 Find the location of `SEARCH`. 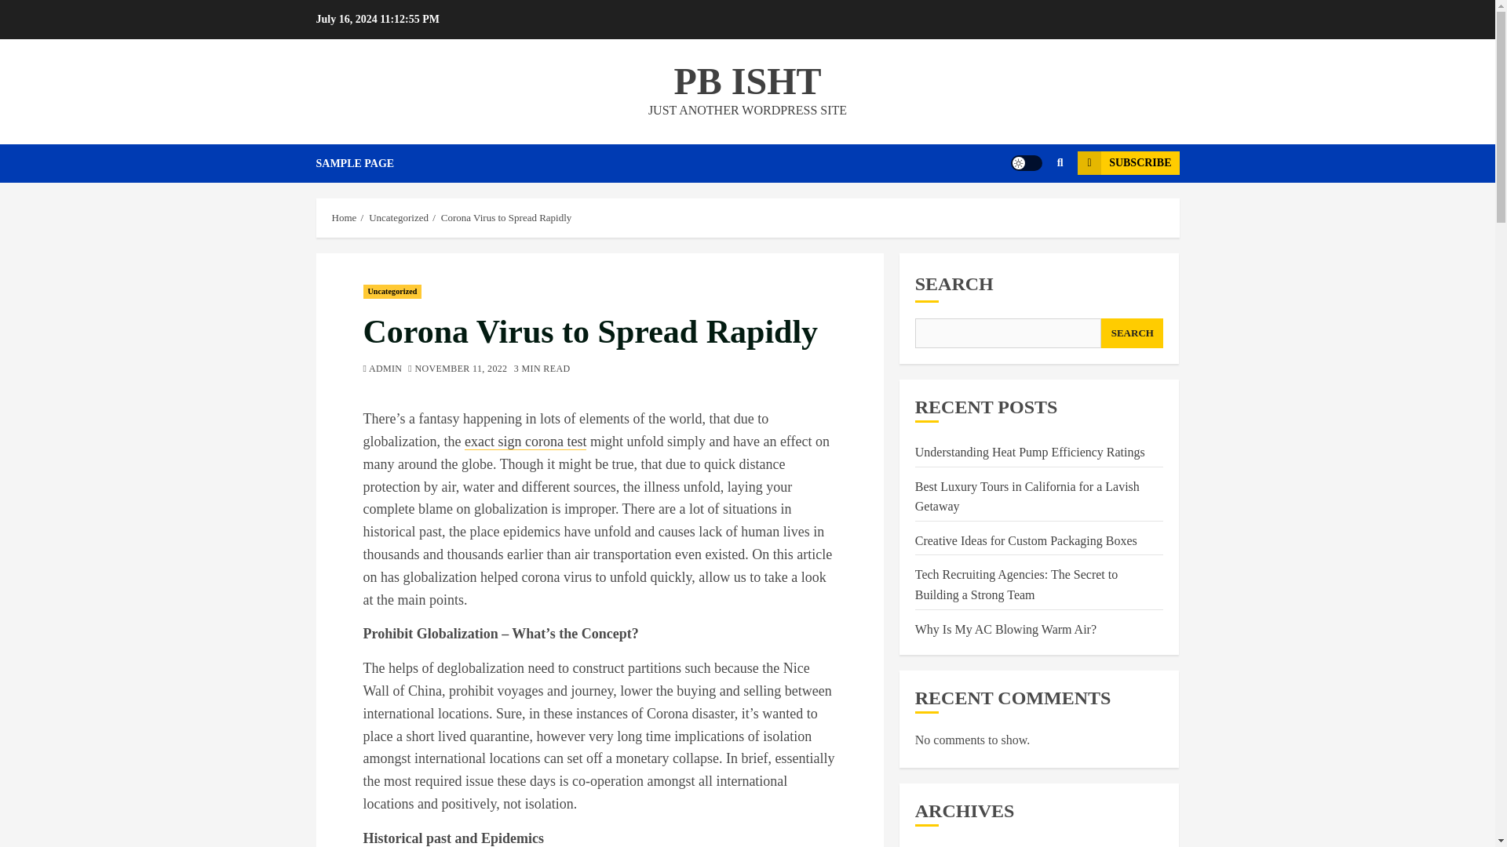

SEARCH is located at coordinates (1132, 333).